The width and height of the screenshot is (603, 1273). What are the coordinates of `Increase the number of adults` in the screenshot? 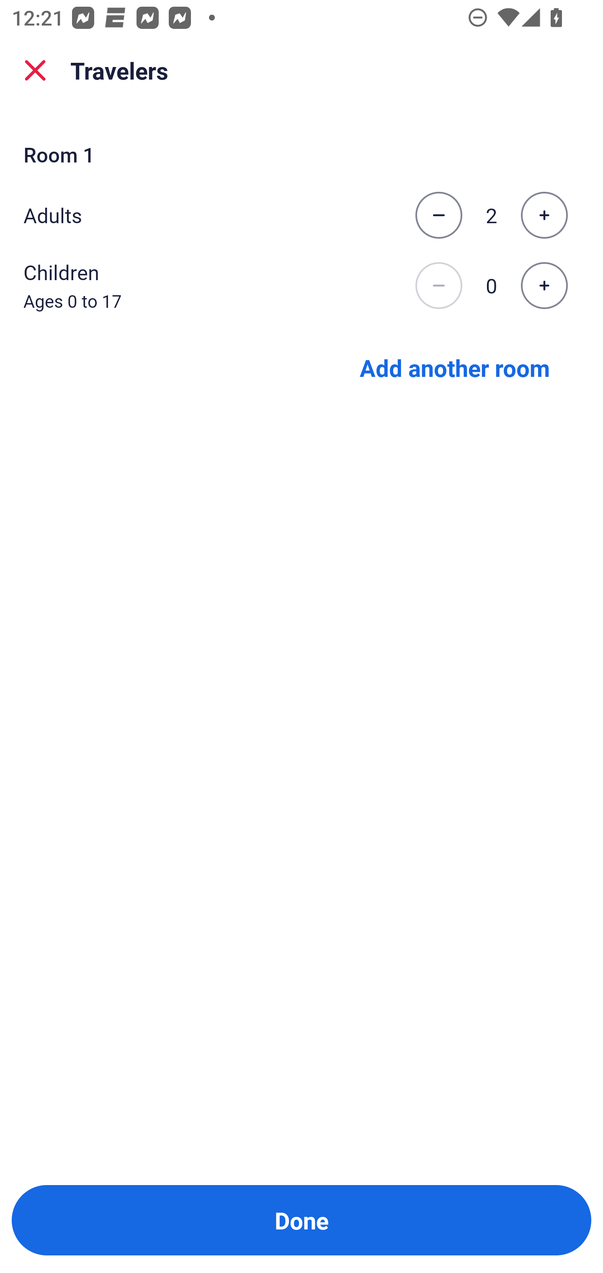 It's located at (544, 215).